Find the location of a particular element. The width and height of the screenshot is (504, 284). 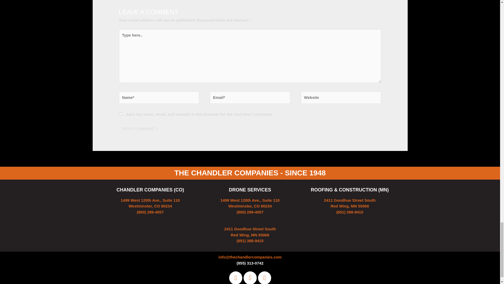

yes is located at coordinates (121, 114).